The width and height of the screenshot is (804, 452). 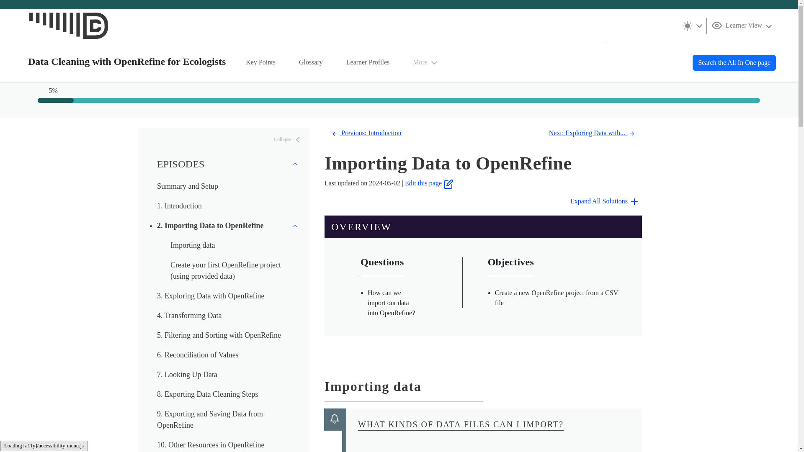 What do you see at coordinates (426, 62) in the screenshot?
I see `Skip to main content` at bounding box center [426, 62].